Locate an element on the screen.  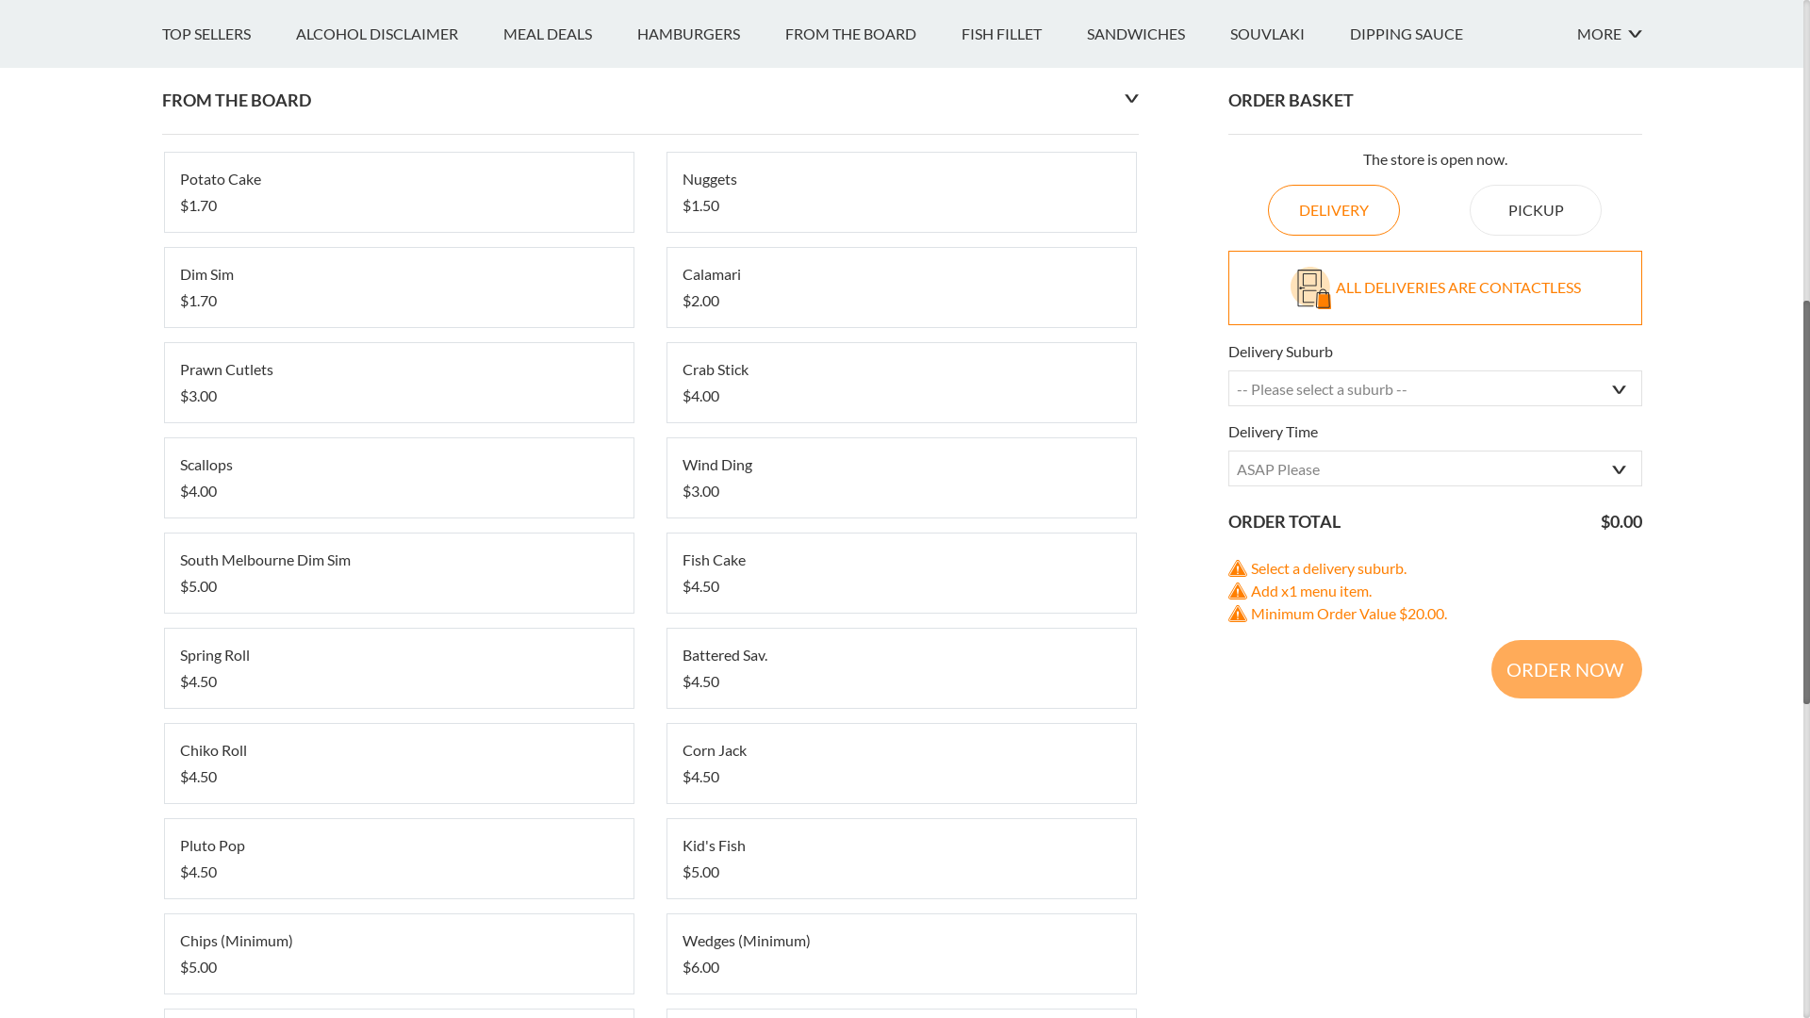
PICKUP is located at coordinates (1536, 968).